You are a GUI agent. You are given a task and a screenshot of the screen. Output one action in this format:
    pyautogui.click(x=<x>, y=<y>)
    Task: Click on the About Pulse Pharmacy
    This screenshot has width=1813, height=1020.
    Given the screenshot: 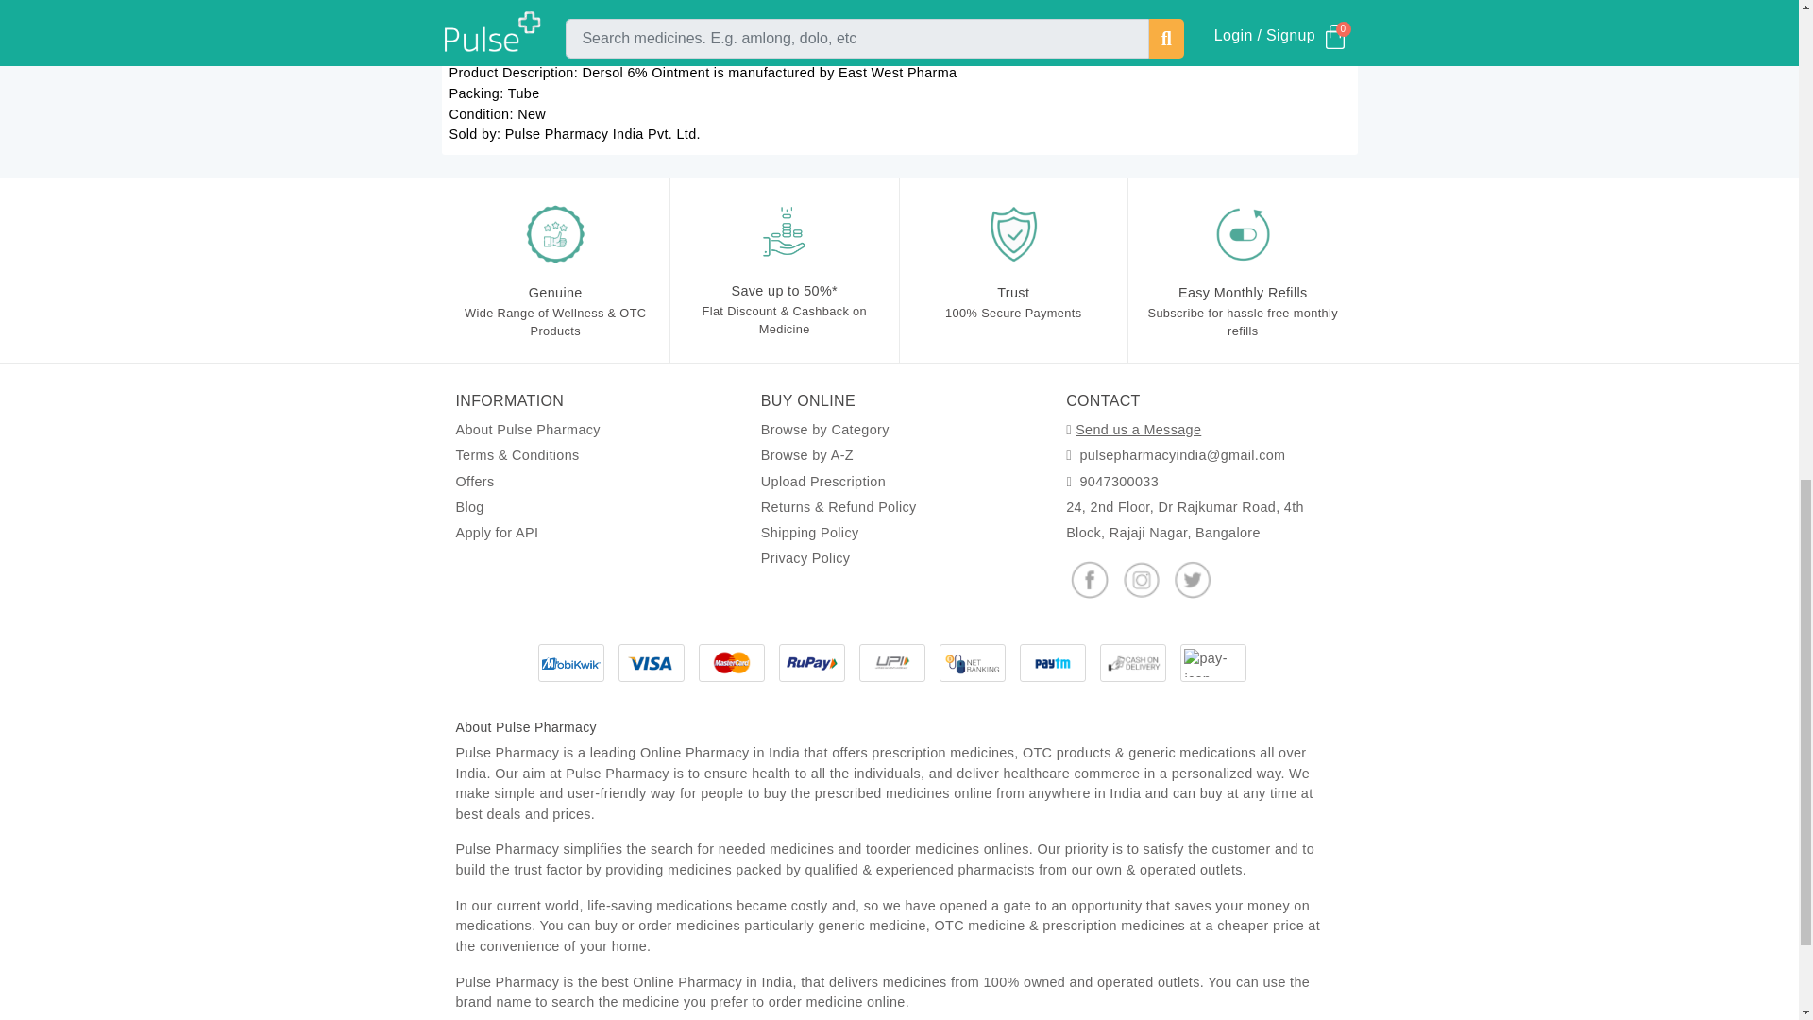 What is the action you would take?
    pyautogui.click(x=527, y=430)
    